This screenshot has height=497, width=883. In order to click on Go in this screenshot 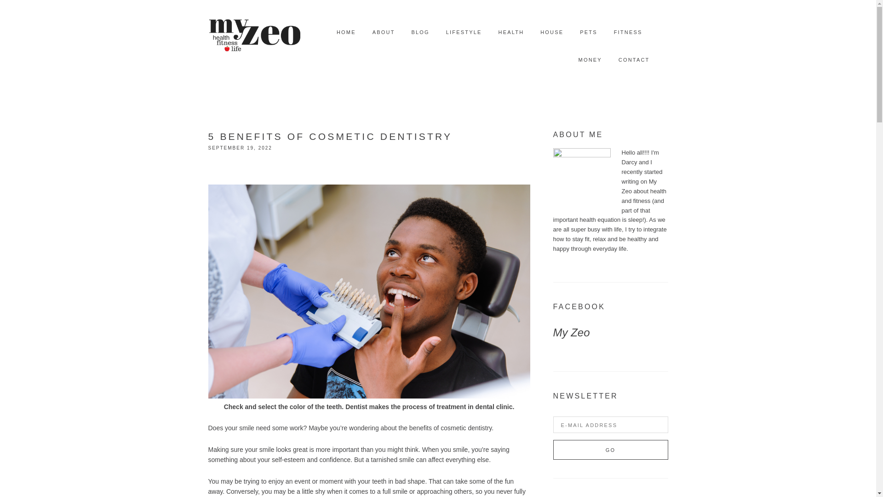, I will do `click(610, 450)`.